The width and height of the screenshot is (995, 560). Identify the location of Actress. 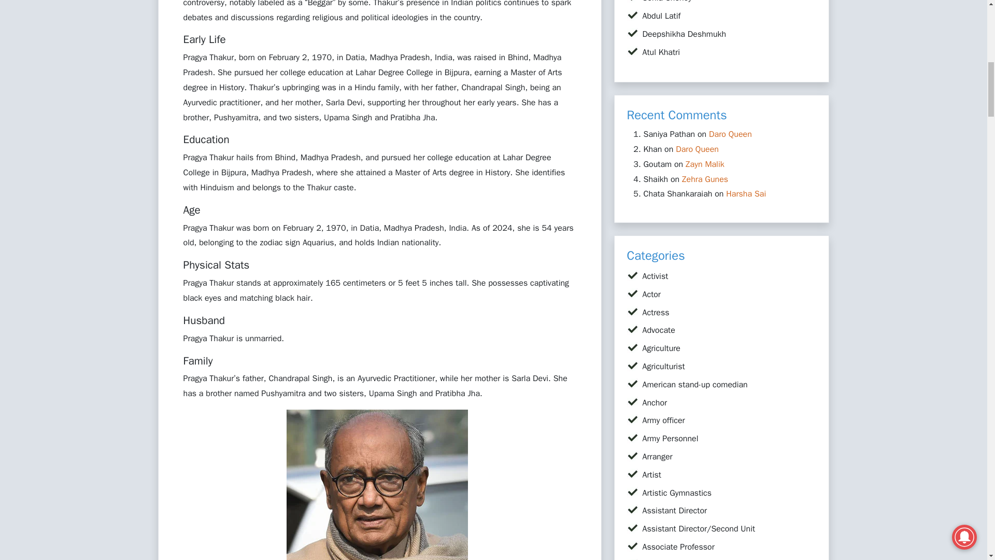
(656, 312).